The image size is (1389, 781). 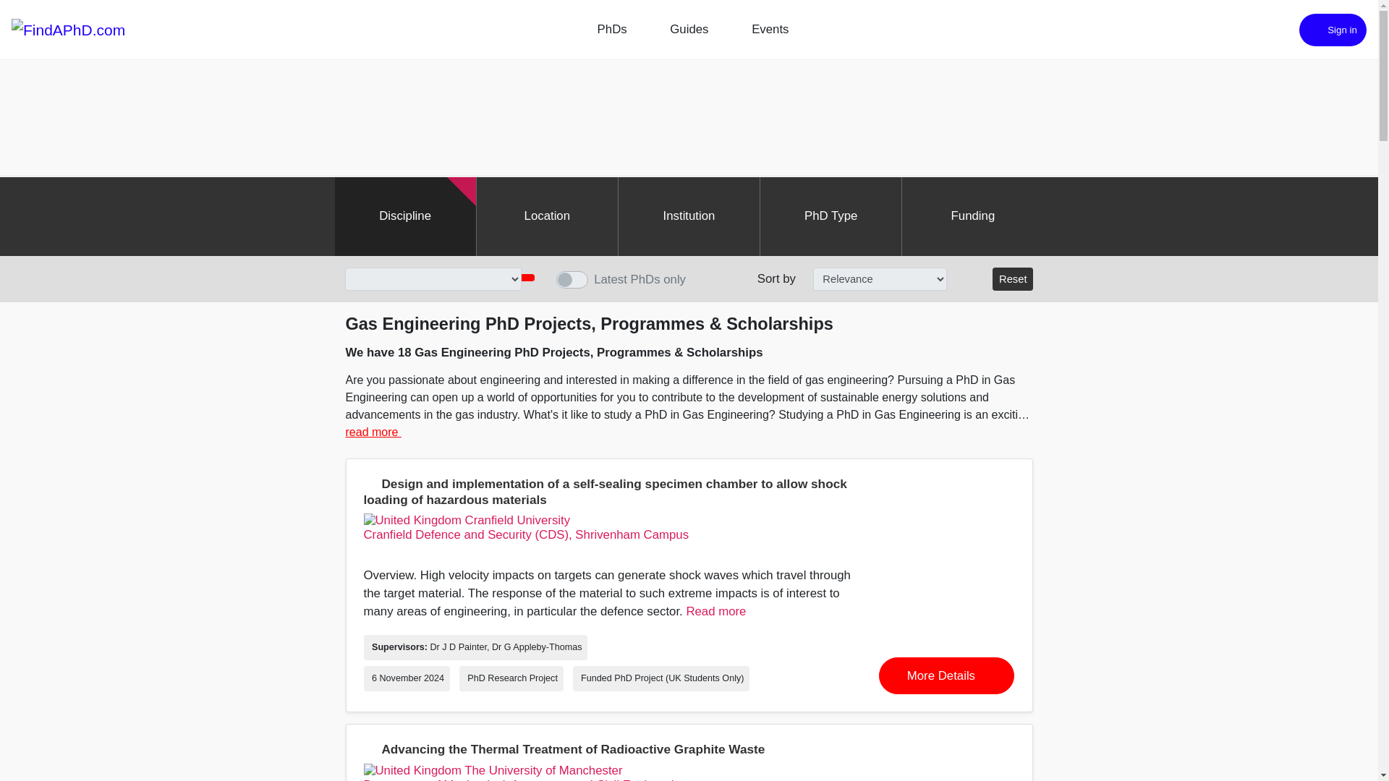 I want to click on FindAPhD.com, so click(x=68, y=29).